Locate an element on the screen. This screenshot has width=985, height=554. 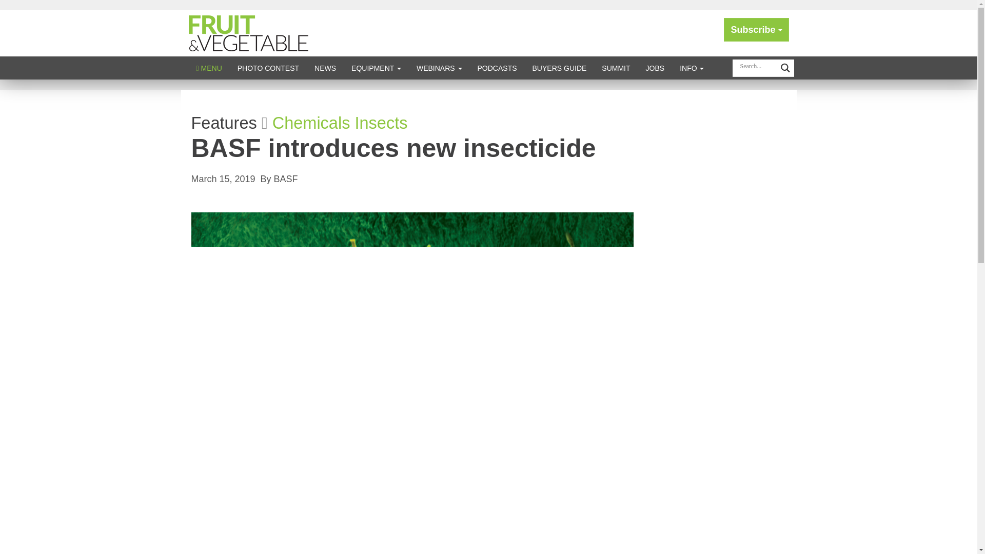
EQUIPMENT is located at coordinates (376, 68).